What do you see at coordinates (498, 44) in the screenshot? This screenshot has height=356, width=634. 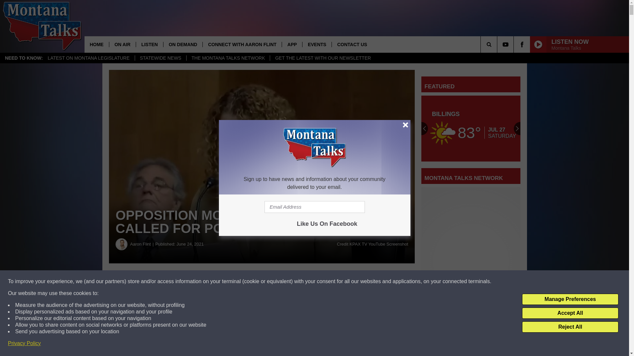 I see `SEARCH` at bounding box center [498, 44].